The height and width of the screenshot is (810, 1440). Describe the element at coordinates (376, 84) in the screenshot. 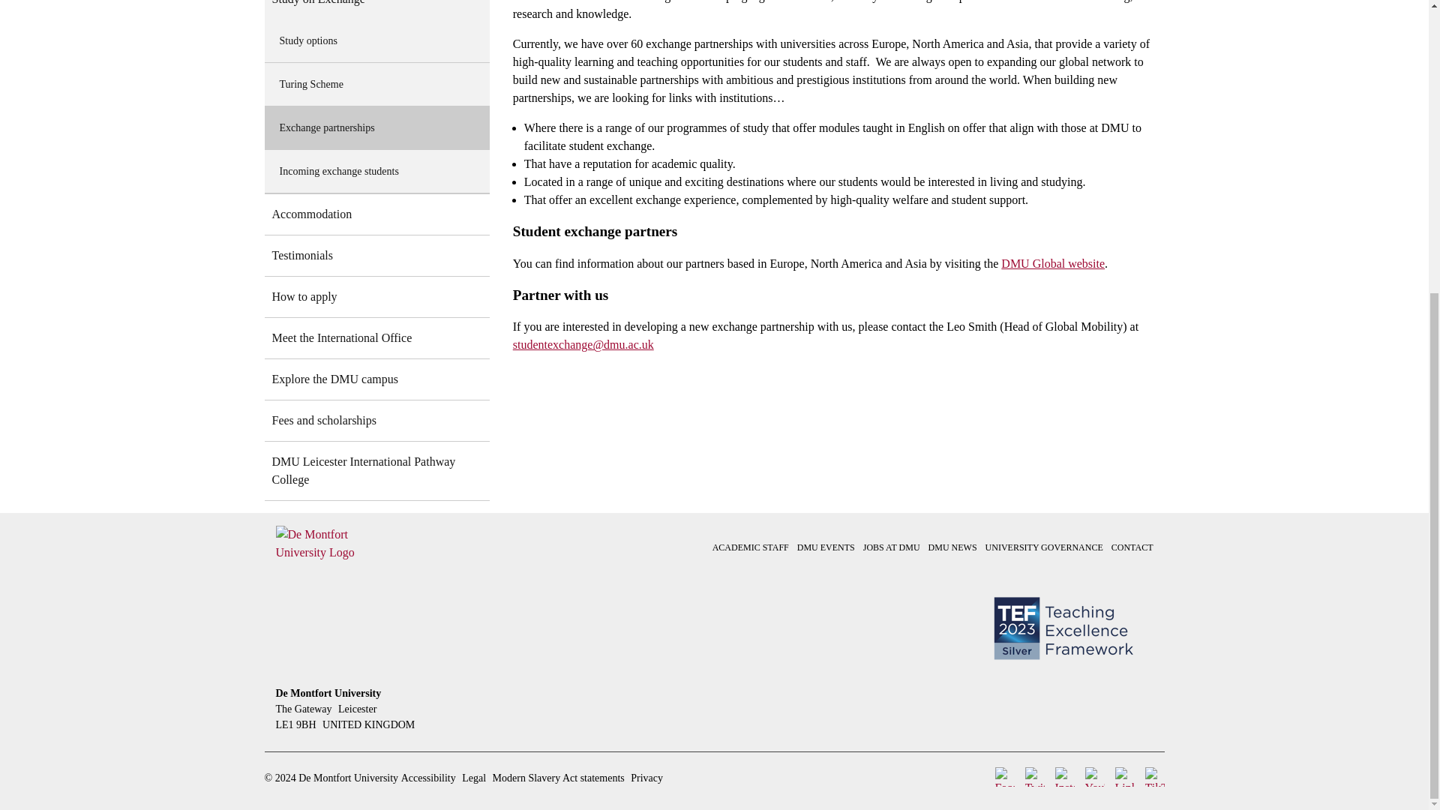

I see `Navigate to Turing Scheme from here` at that location.